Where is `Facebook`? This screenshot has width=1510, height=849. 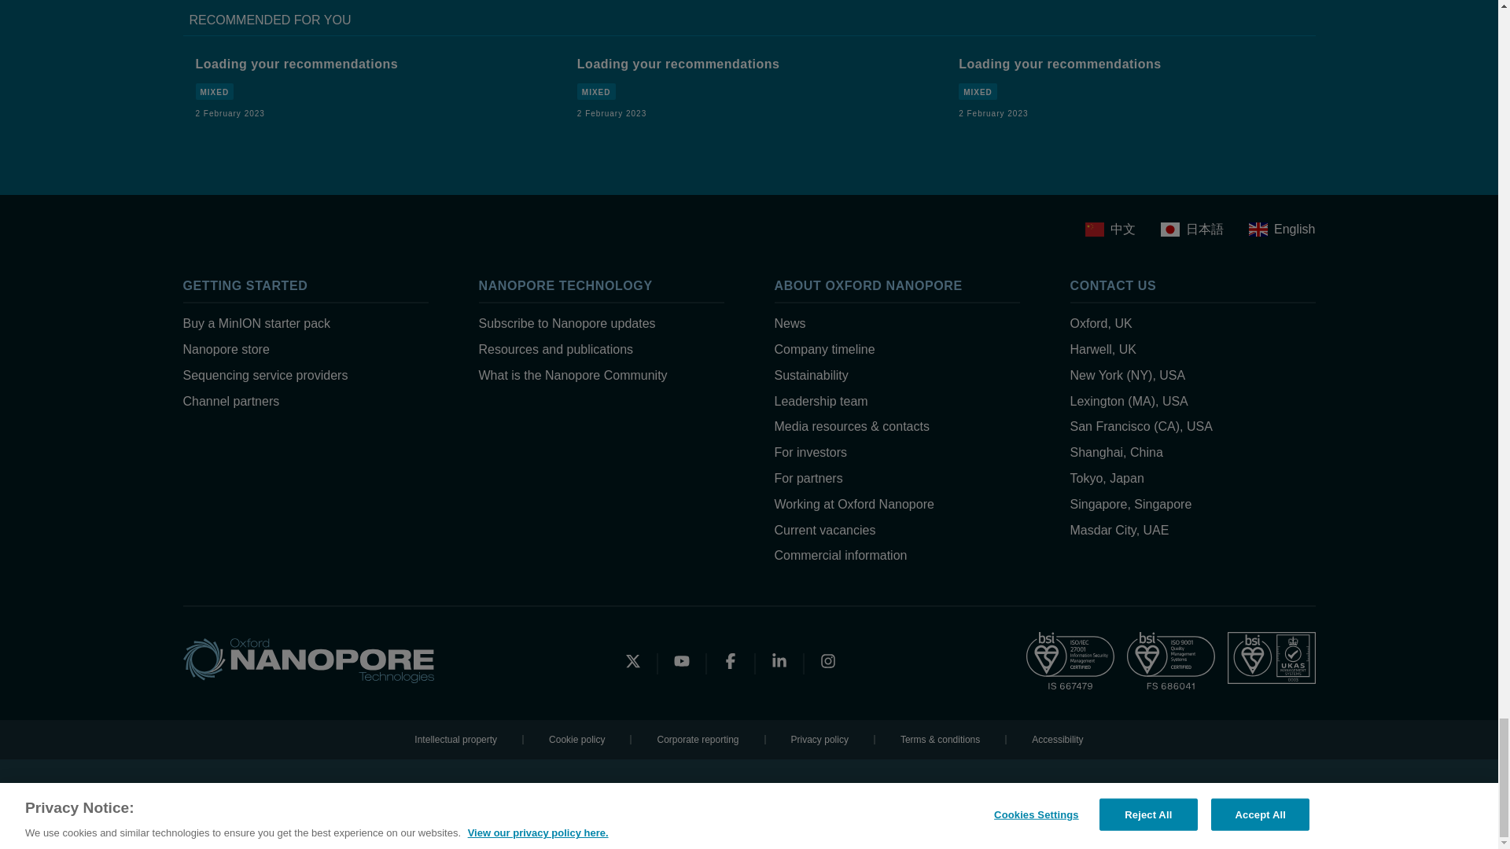
Facebook is located at coordinates (731, 663).